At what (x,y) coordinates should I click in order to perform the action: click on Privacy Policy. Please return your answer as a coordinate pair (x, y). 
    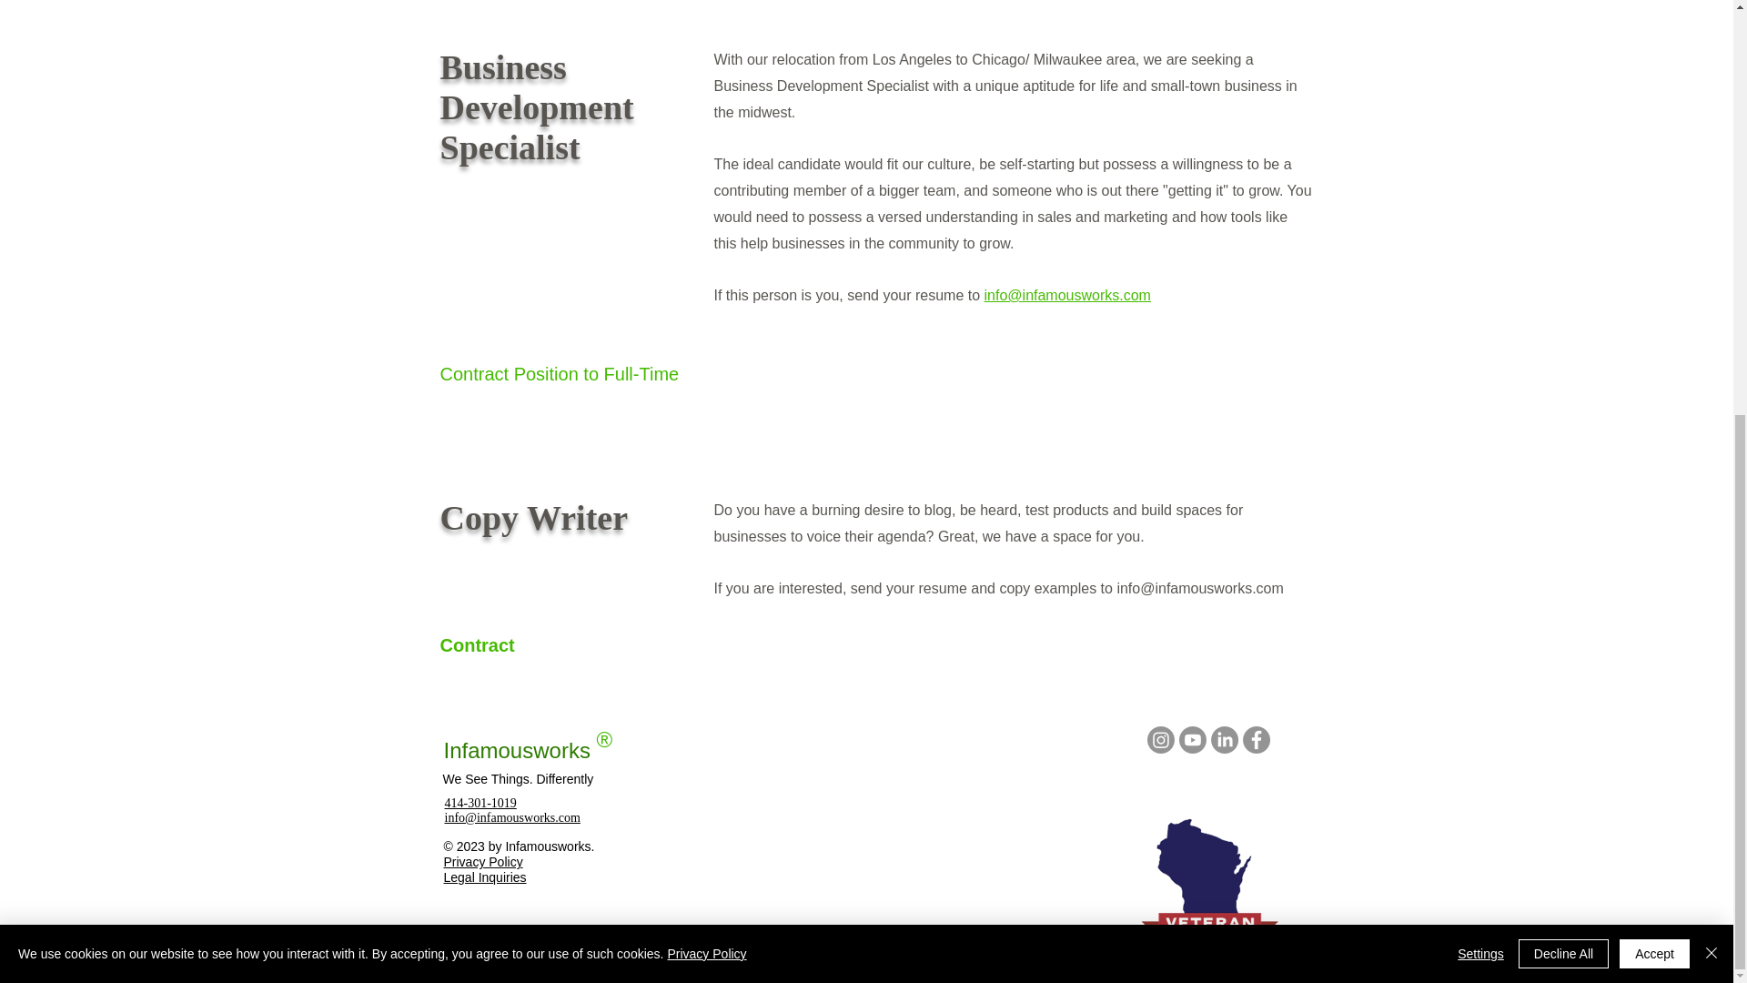
    Looking at the image, I should click on (482, 861).